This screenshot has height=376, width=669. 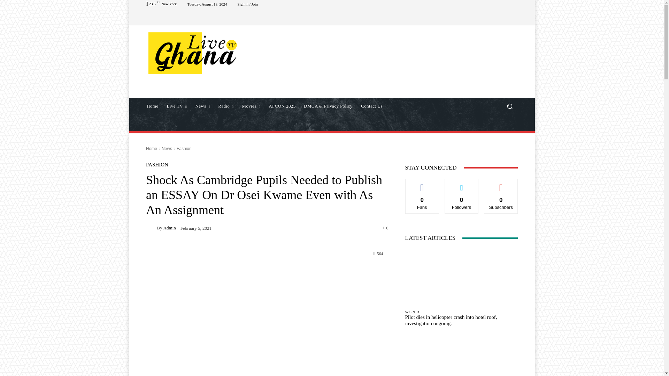 I want to click on admin, so click(x=151, y=228).